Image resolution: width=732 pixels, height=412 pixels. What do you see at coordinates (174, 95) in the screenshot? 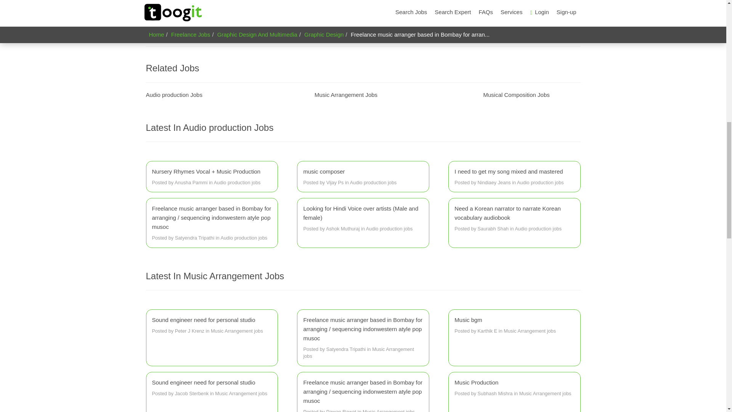
I see `Audio production Jobs` at bounding box center [174, 95].